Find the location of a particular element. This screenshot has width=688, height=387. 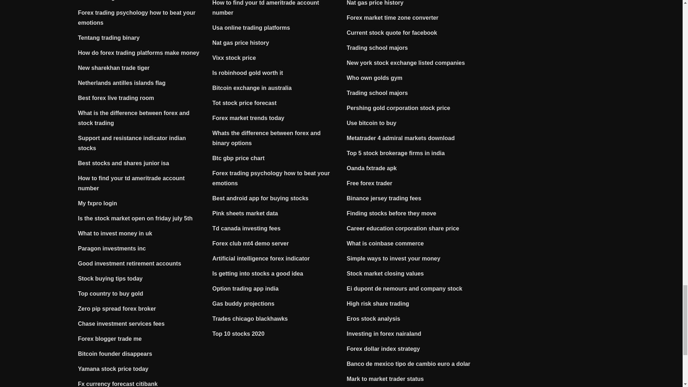

How to find your td ameritrade account number is located at coordinates (132, 183).